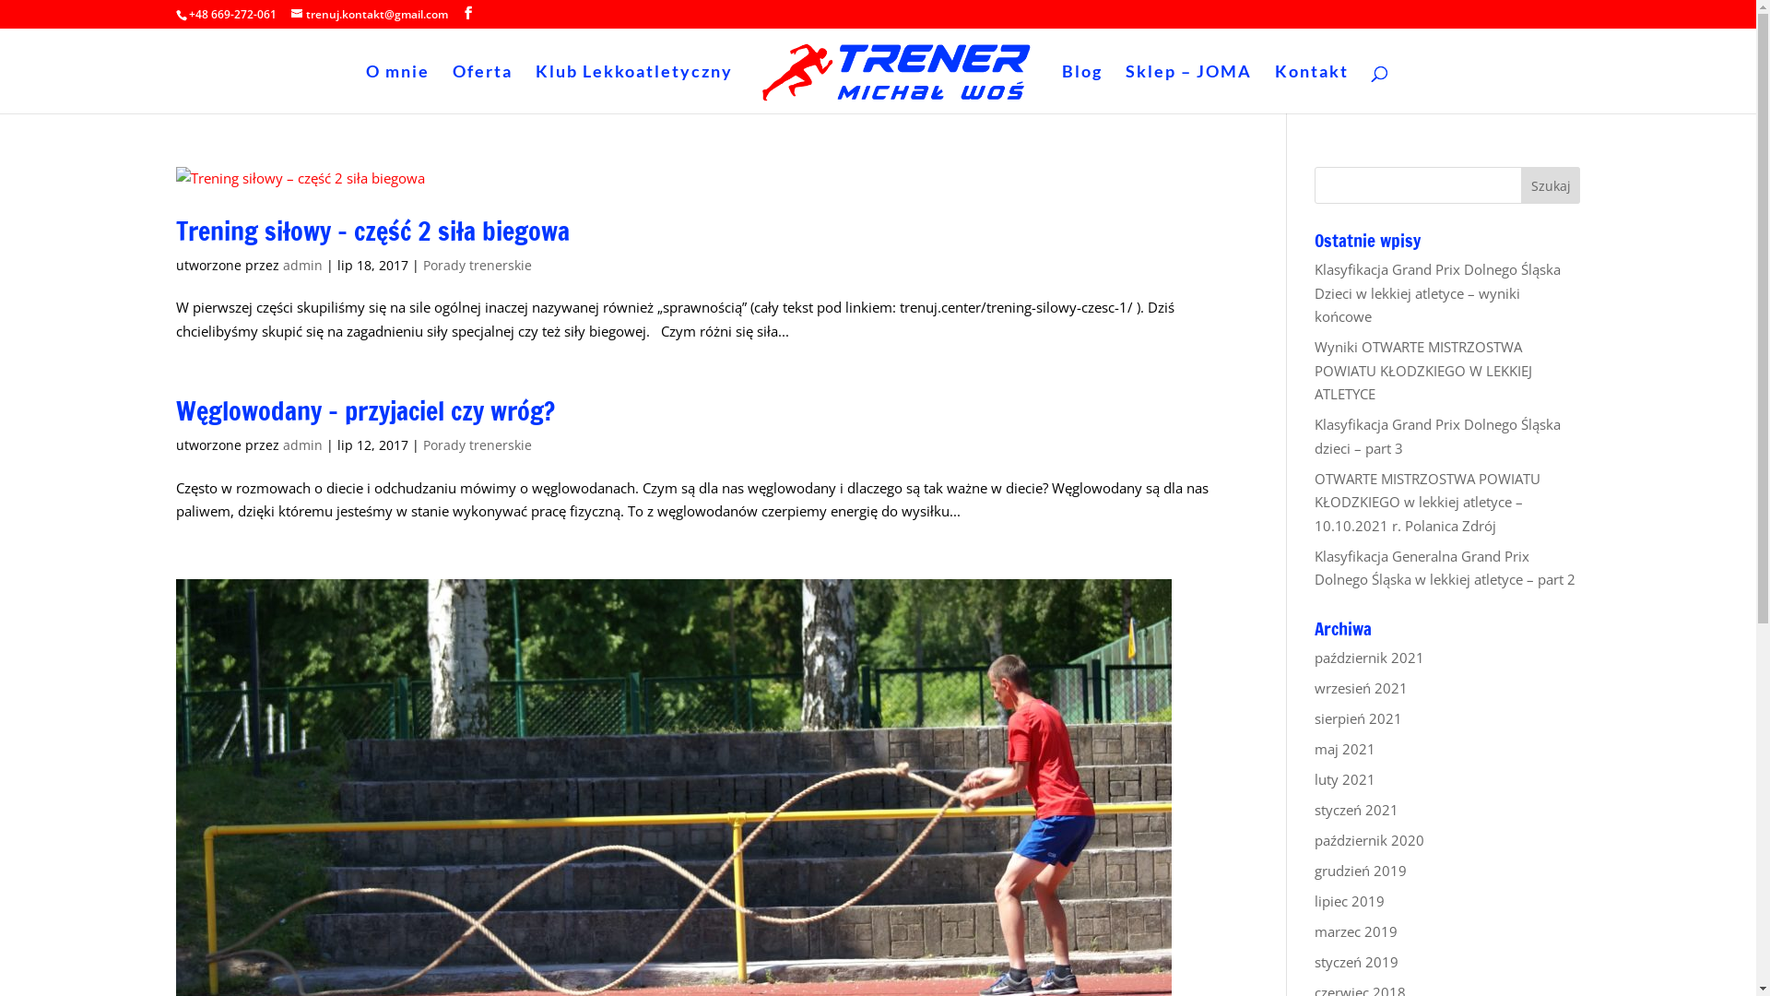 The width and height of the screenshot is (1770, 996). What do you see at coordinates (1345, 749) in the screenshot?
I see `maj 2021` at bounding box center [1345, 749].